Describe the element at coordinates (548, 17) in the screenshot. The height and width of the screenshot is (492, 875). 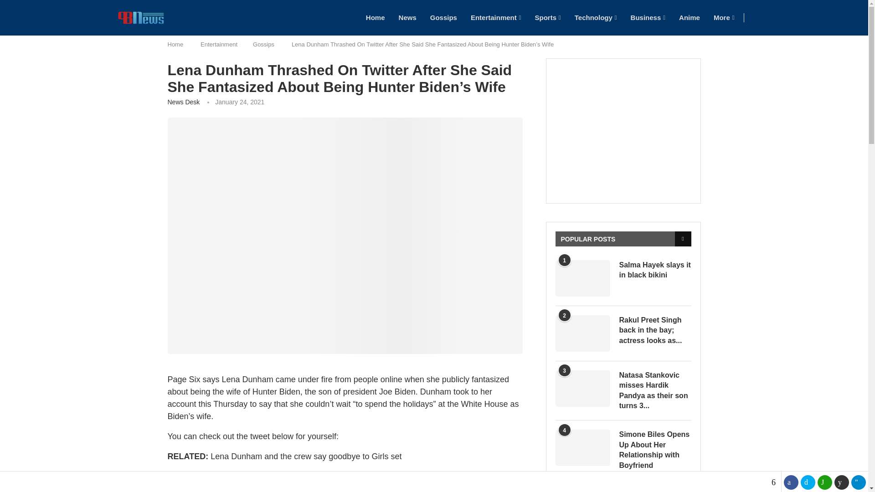
I see `Sports` at that location.